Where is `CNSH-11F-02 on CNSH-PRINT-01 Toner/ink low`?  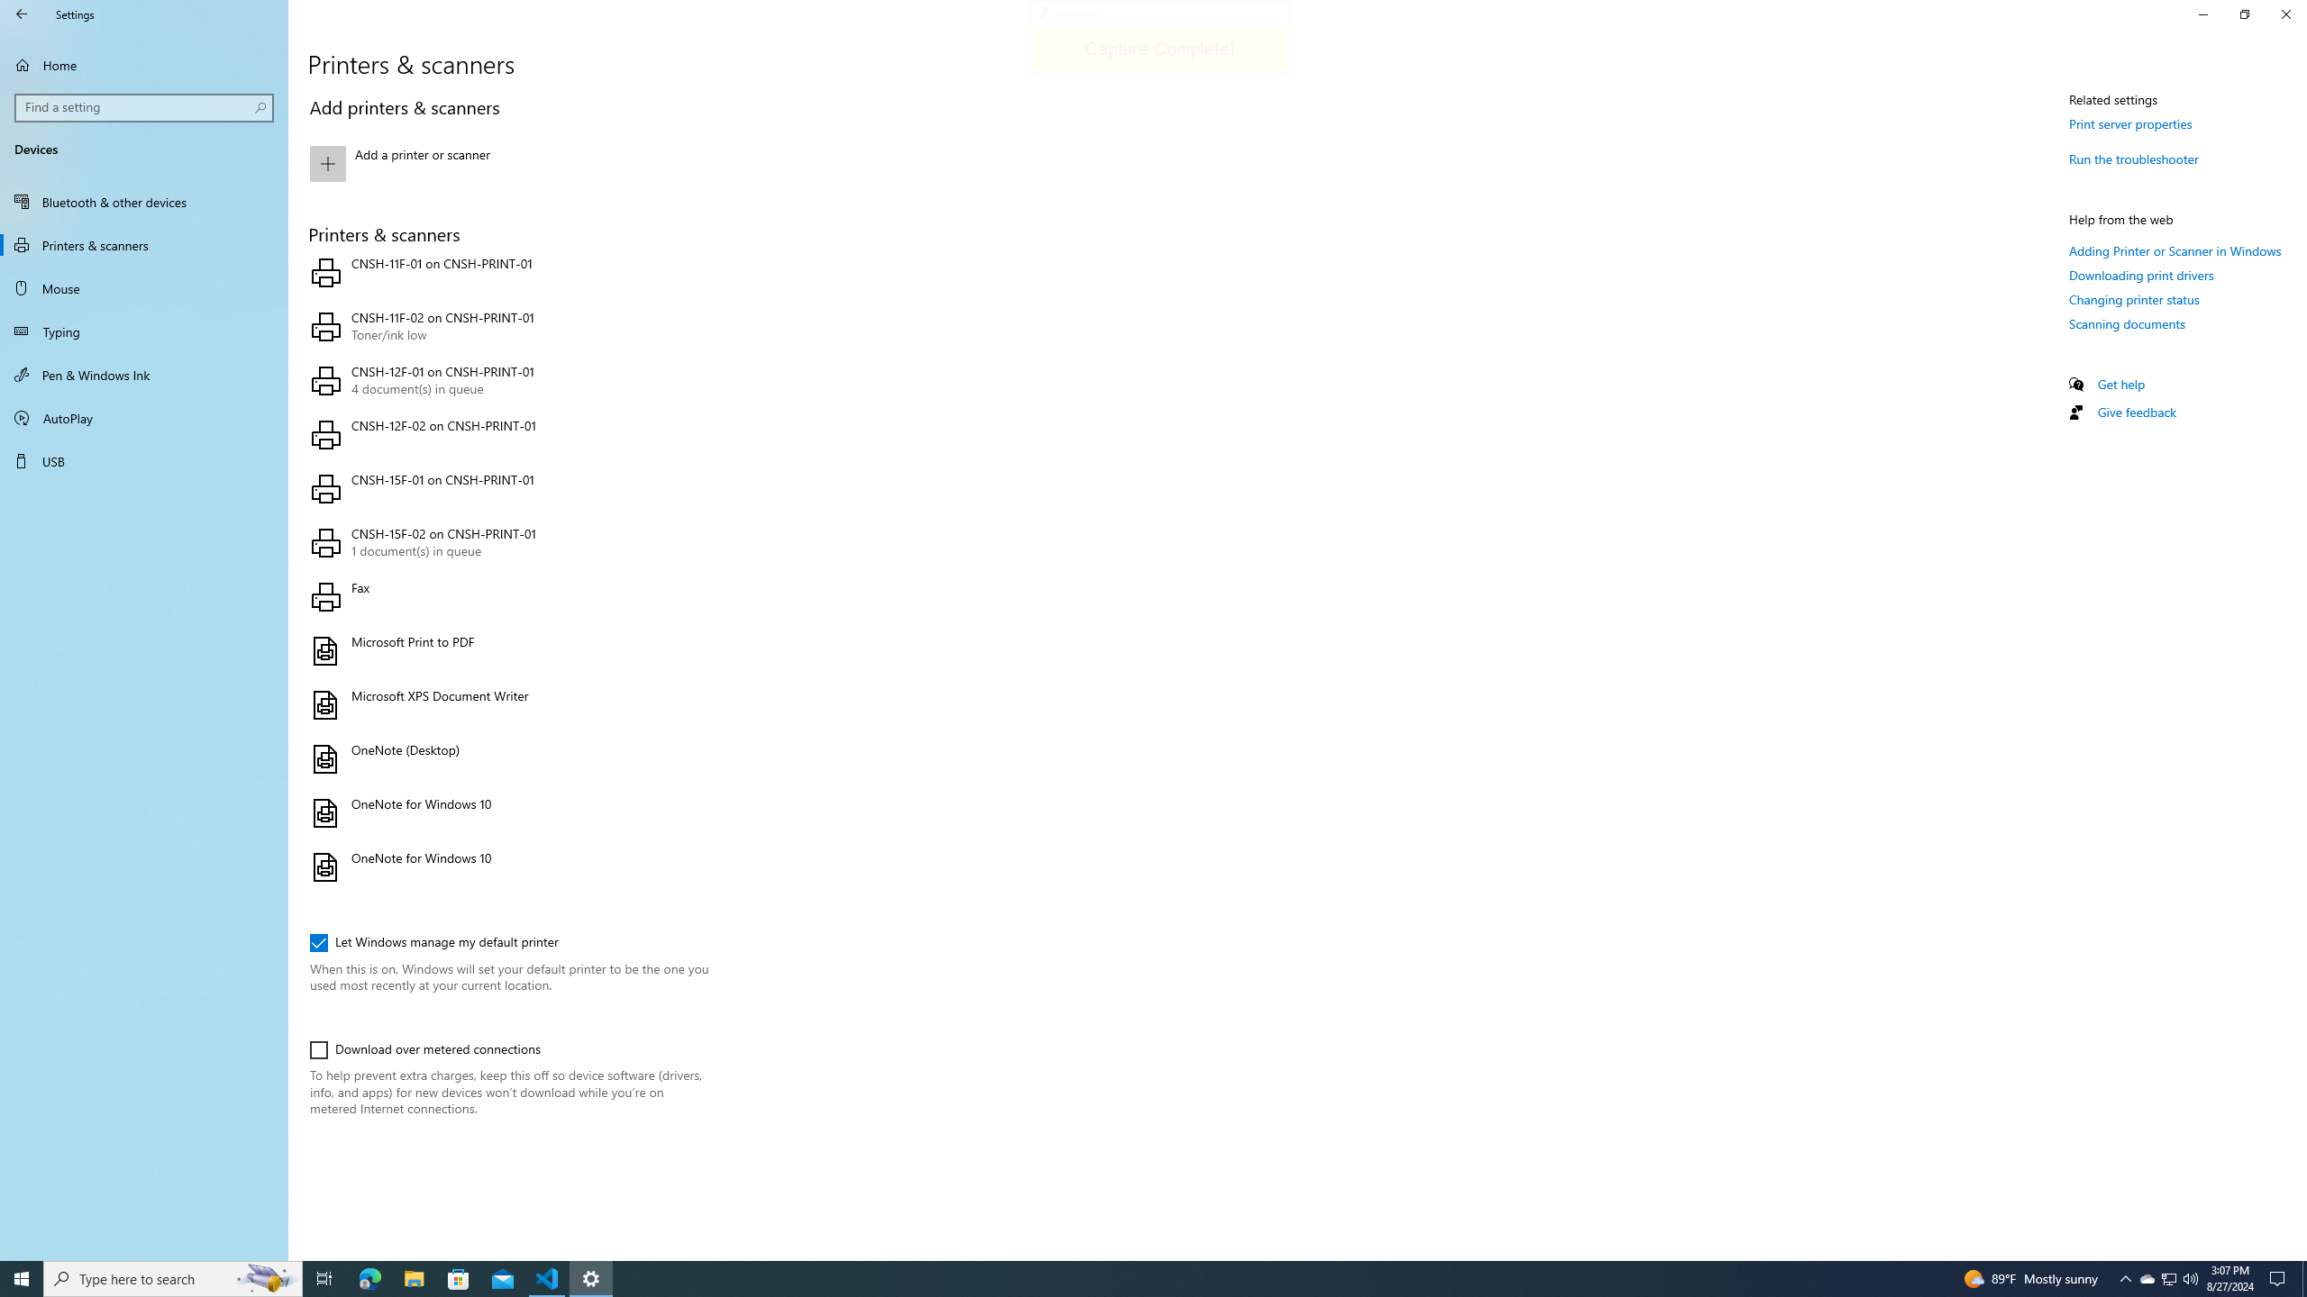
CNSH-11F-02 on CNSH-PRINT-01 Toner/ink low is located at coordinates (506, 326).